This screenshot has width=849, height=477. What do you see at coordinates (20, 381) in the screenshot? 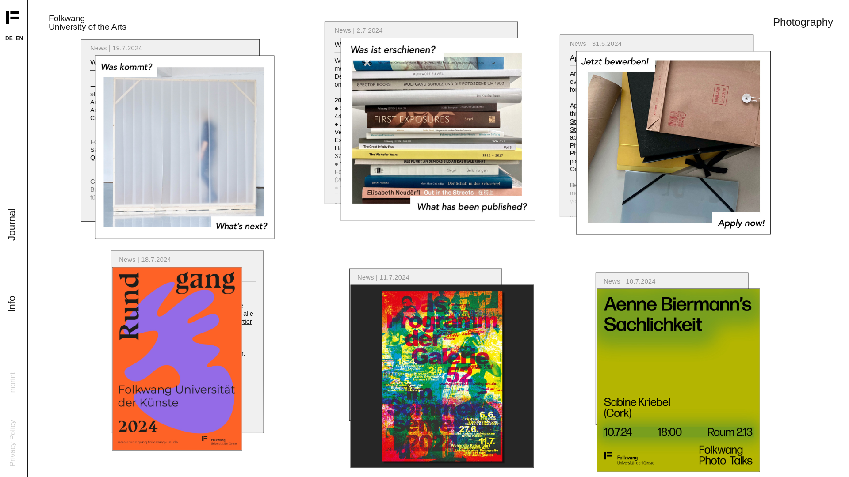
I see `Imprint` at bounding box center [20, 381].